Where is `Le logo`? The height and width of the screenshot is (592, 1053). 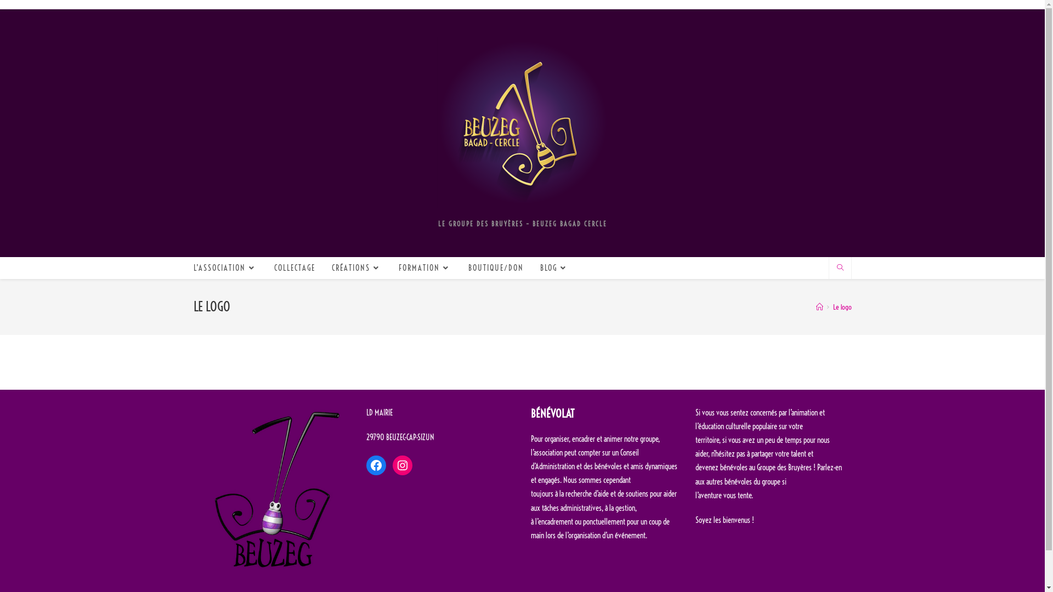
Le logo is located at coordinates (842, 307).